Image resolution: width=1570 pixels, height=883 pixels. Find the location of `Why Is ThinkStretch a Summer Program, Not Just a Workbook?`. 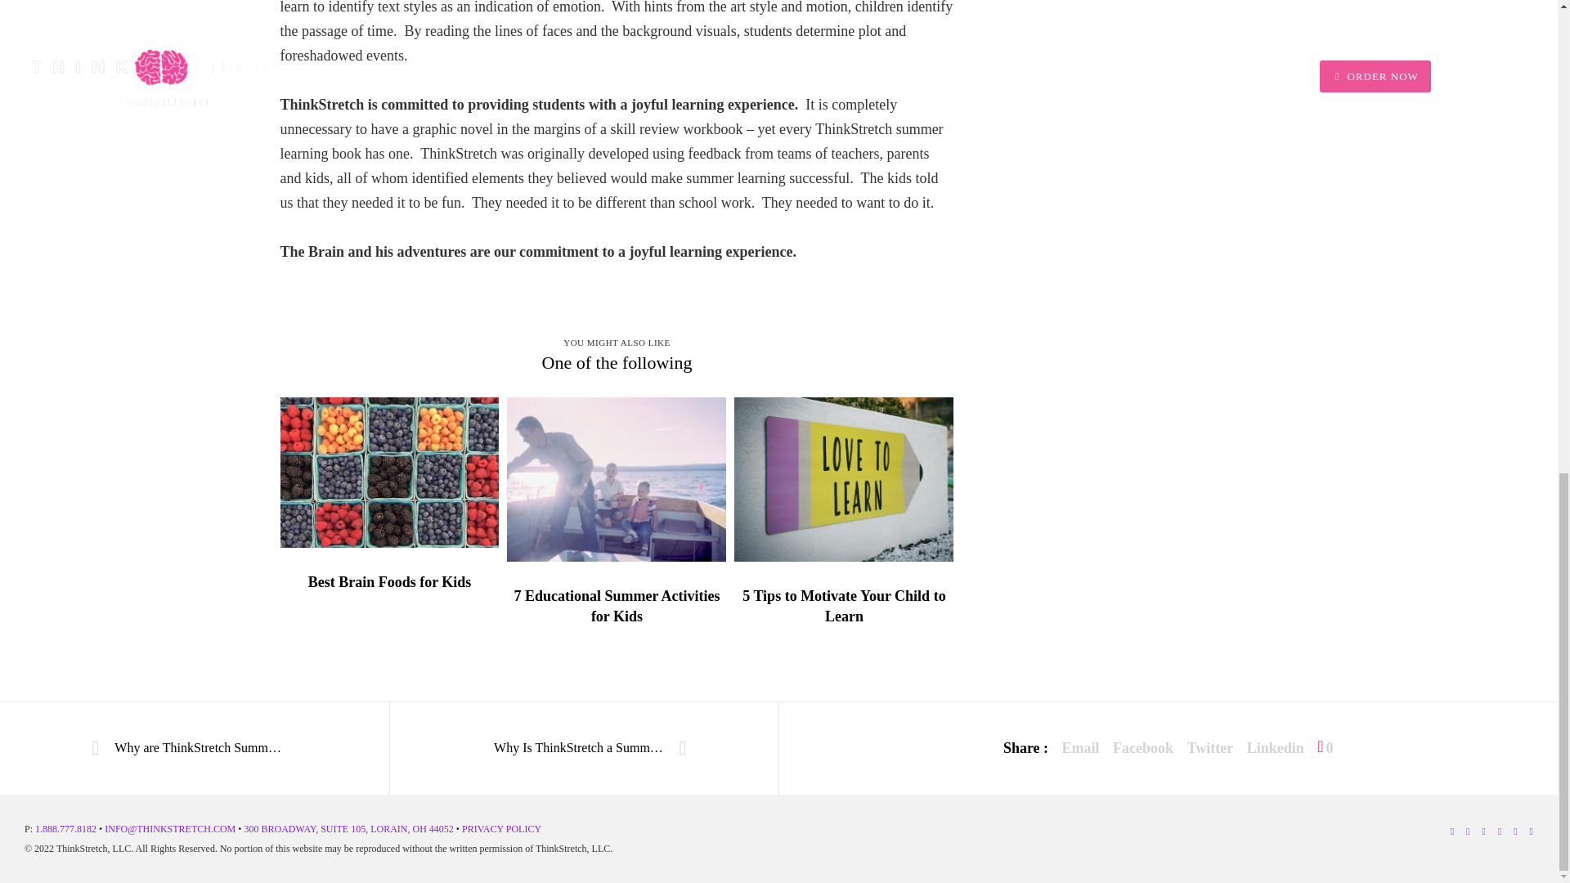

Why Is ThinkStretch a Summer Program, Not Just a Workbook? is located at coordinates (584, 749).